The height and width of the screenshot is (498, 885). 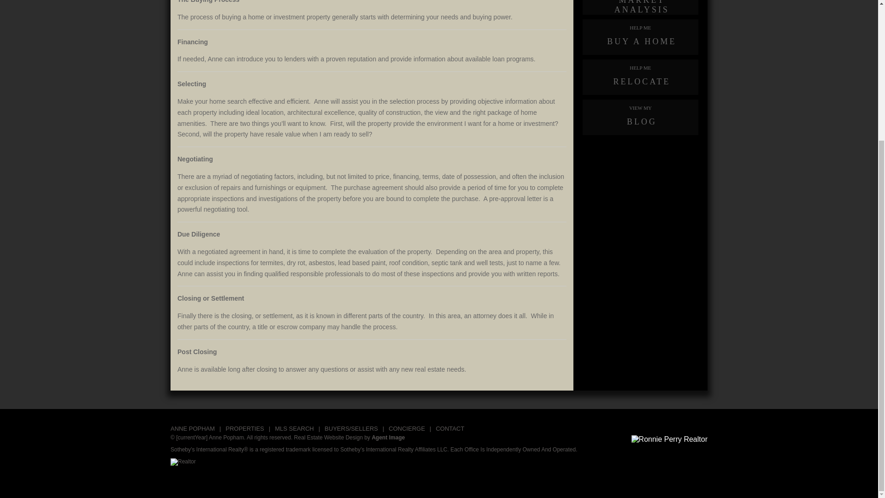 I want to click on ANNE POPHAM, so click(x=193, y=429).